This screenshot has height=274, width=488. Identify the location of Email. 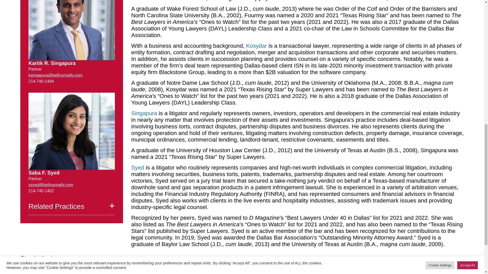
(55, 75).